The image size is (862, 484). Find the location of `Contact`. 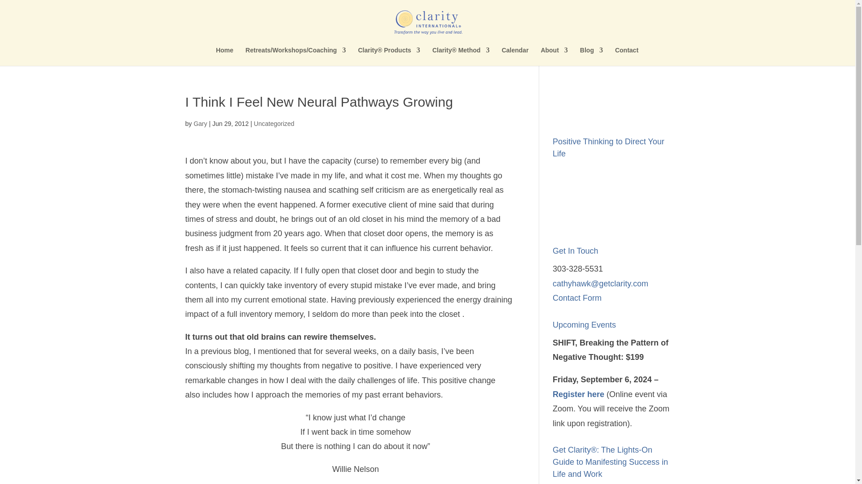

Contact is located at coordinates (627, 56).